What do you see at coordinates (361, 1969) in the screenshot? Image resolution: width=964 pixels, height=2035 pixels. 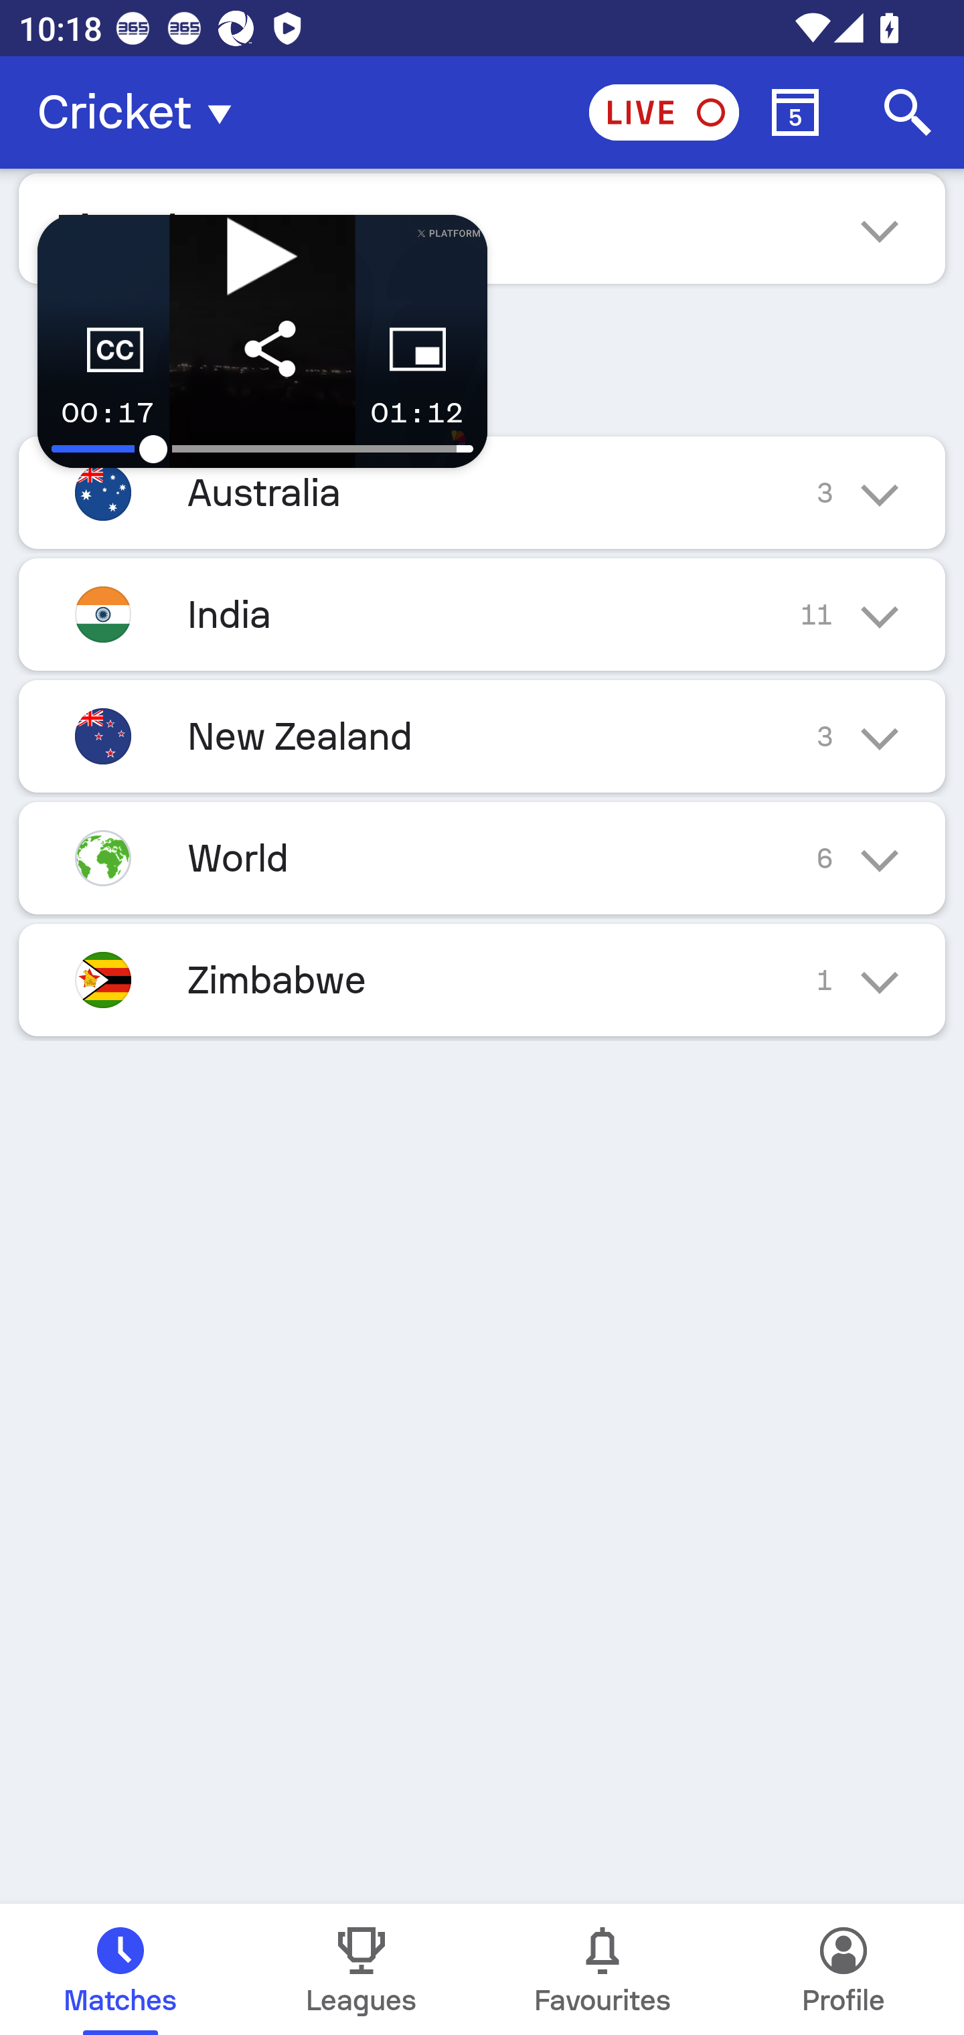 I see `Leagues` at bounding box center [361, 1969].